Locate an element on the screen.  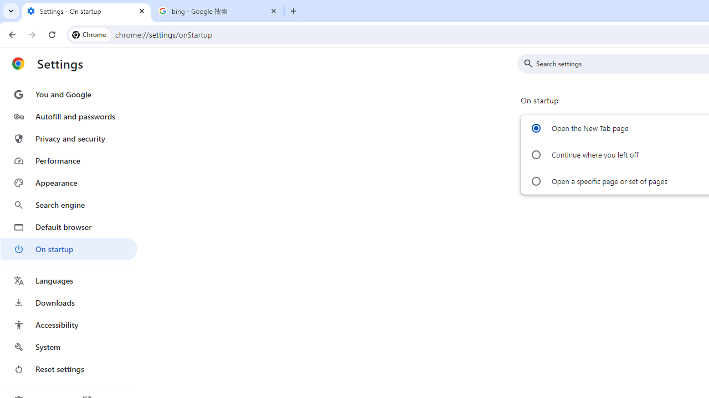
Open a specific page or set of pages is located at coordinates (535, 181).